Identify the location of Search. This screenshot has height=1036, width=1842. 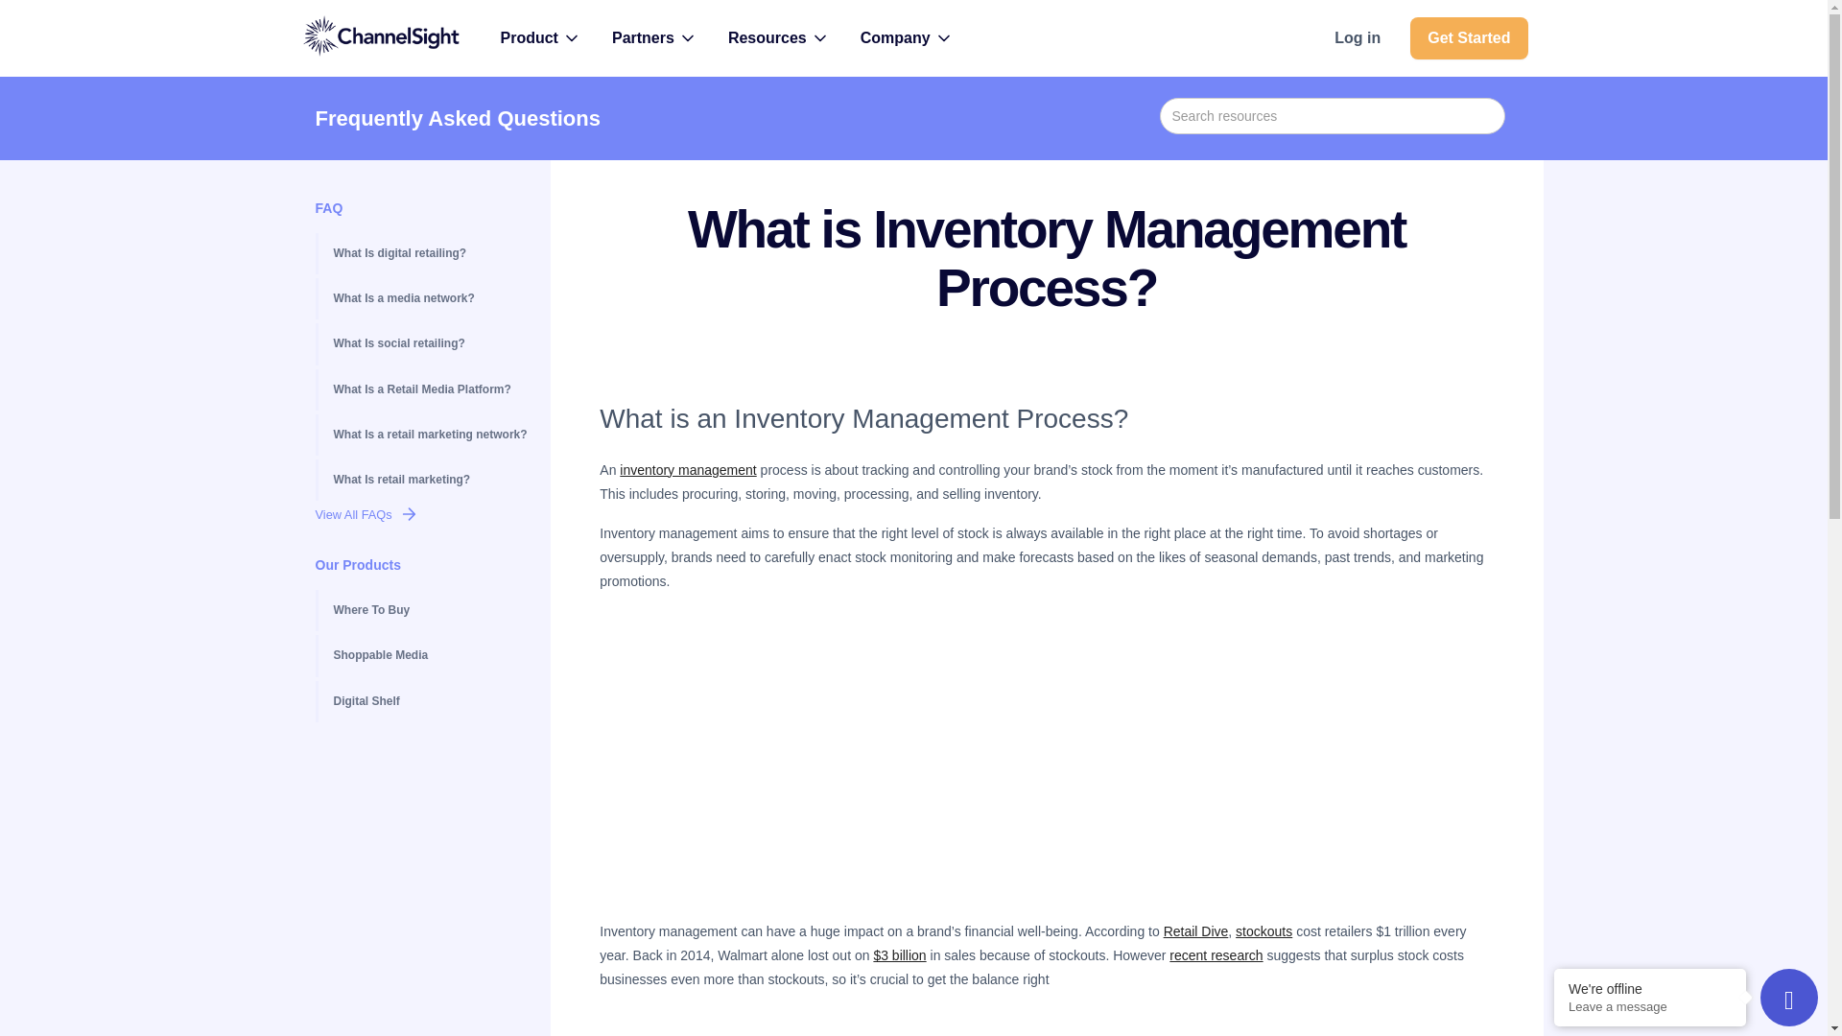
(42, 21).